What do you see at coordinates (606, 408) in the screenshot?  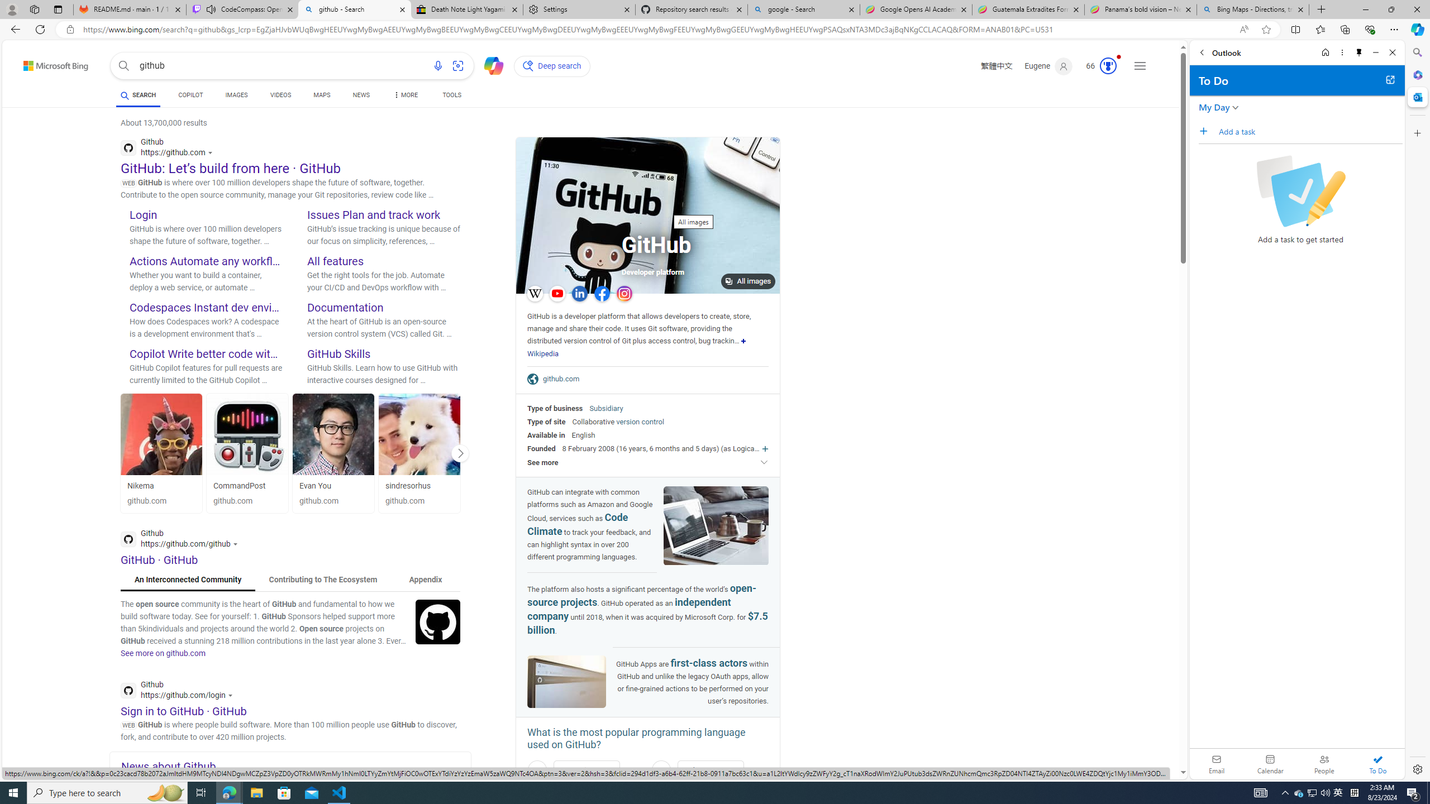 I see `Subsidiary` at bounding box center [606, 408].